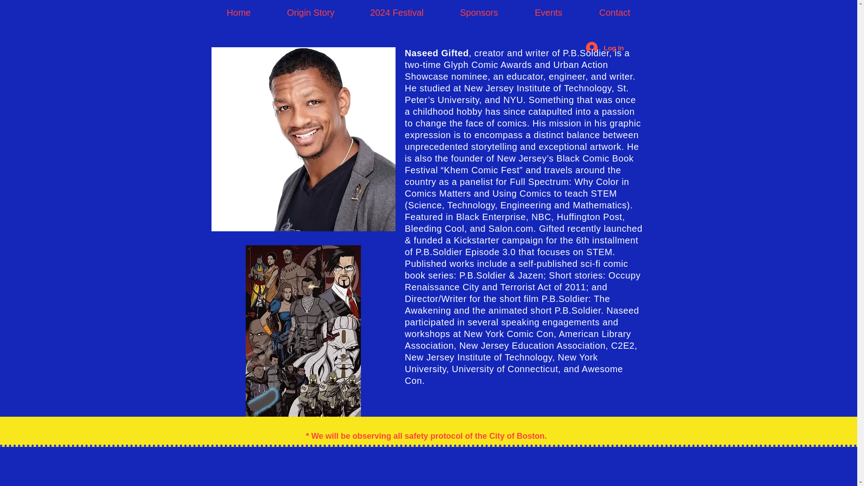 This screenshot has width=864, height=486. What do you see at coordinates (238, 13) in the screenshot?
I see `Home` at bounding box center [238, 13].